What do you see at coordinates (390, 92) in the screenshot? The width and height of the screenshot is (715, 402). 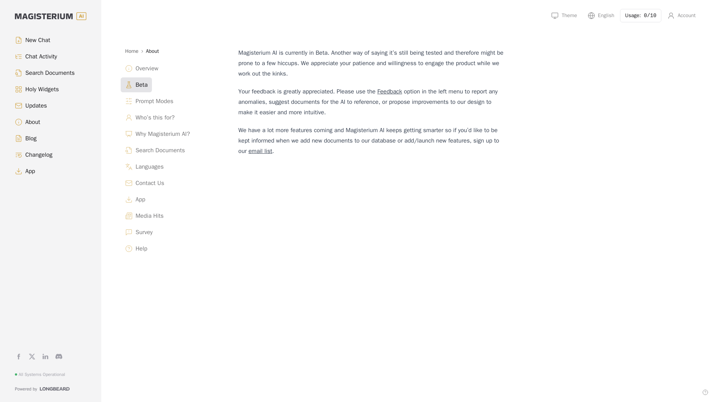 I see `Feedback` at bounding box center [390, 92].